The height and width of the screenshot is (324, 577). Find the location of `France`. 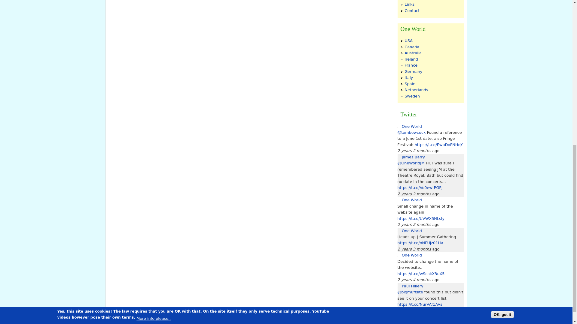

France is located at coordinates (411, 65).